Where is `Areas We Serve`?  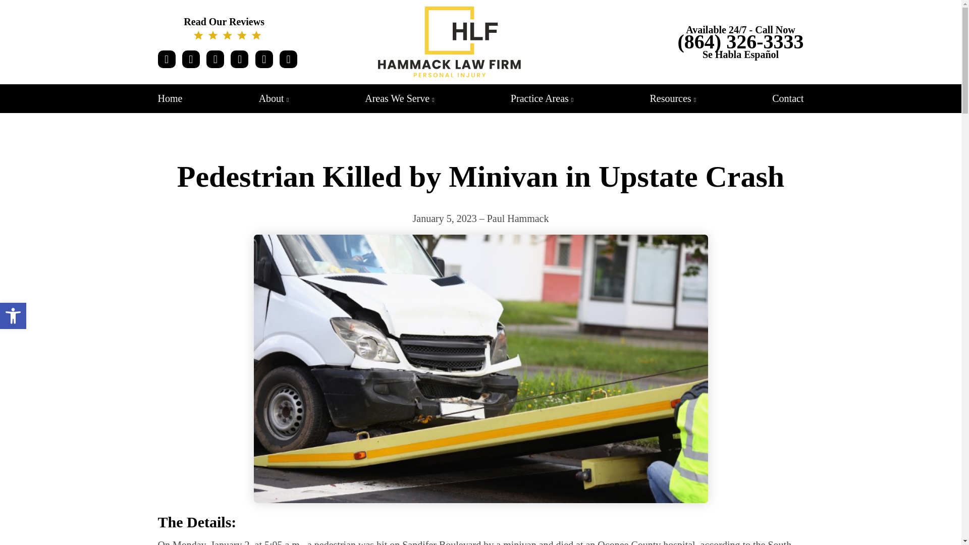 Areas We Serve is located at coordinates (13, 316).